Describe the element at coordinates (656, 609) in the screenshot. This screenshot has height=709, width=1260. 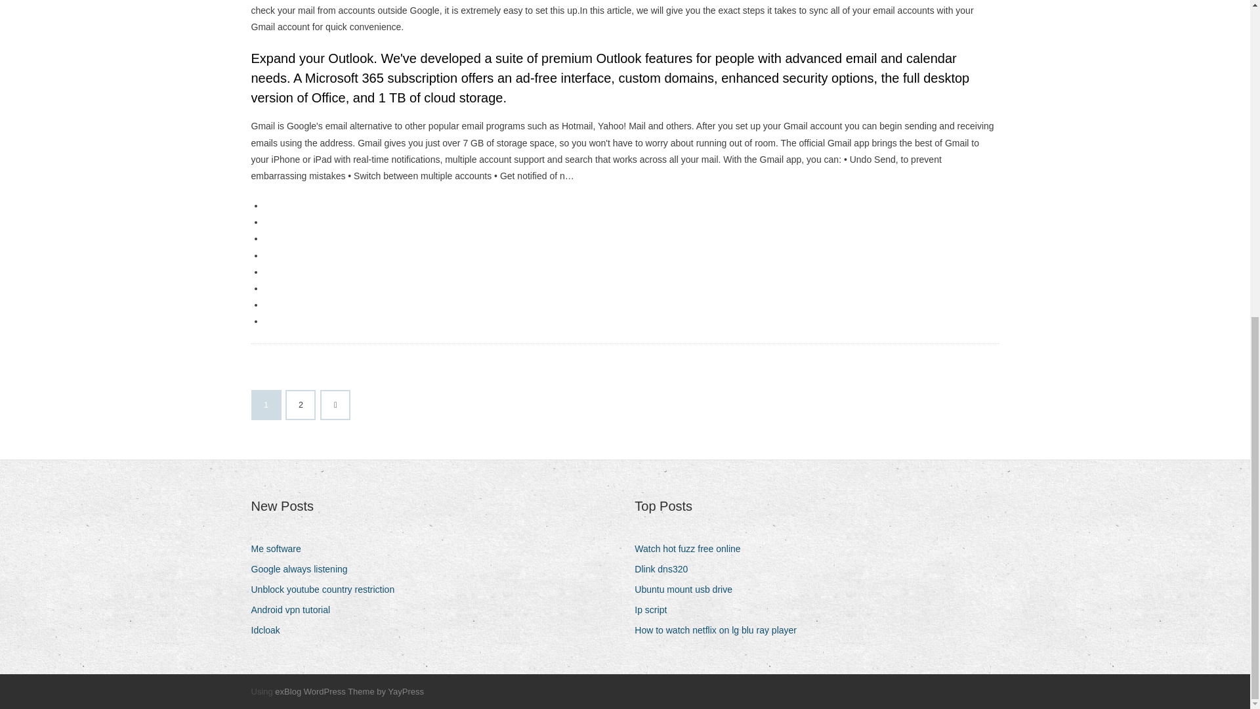
I see `Ip script` at that location.